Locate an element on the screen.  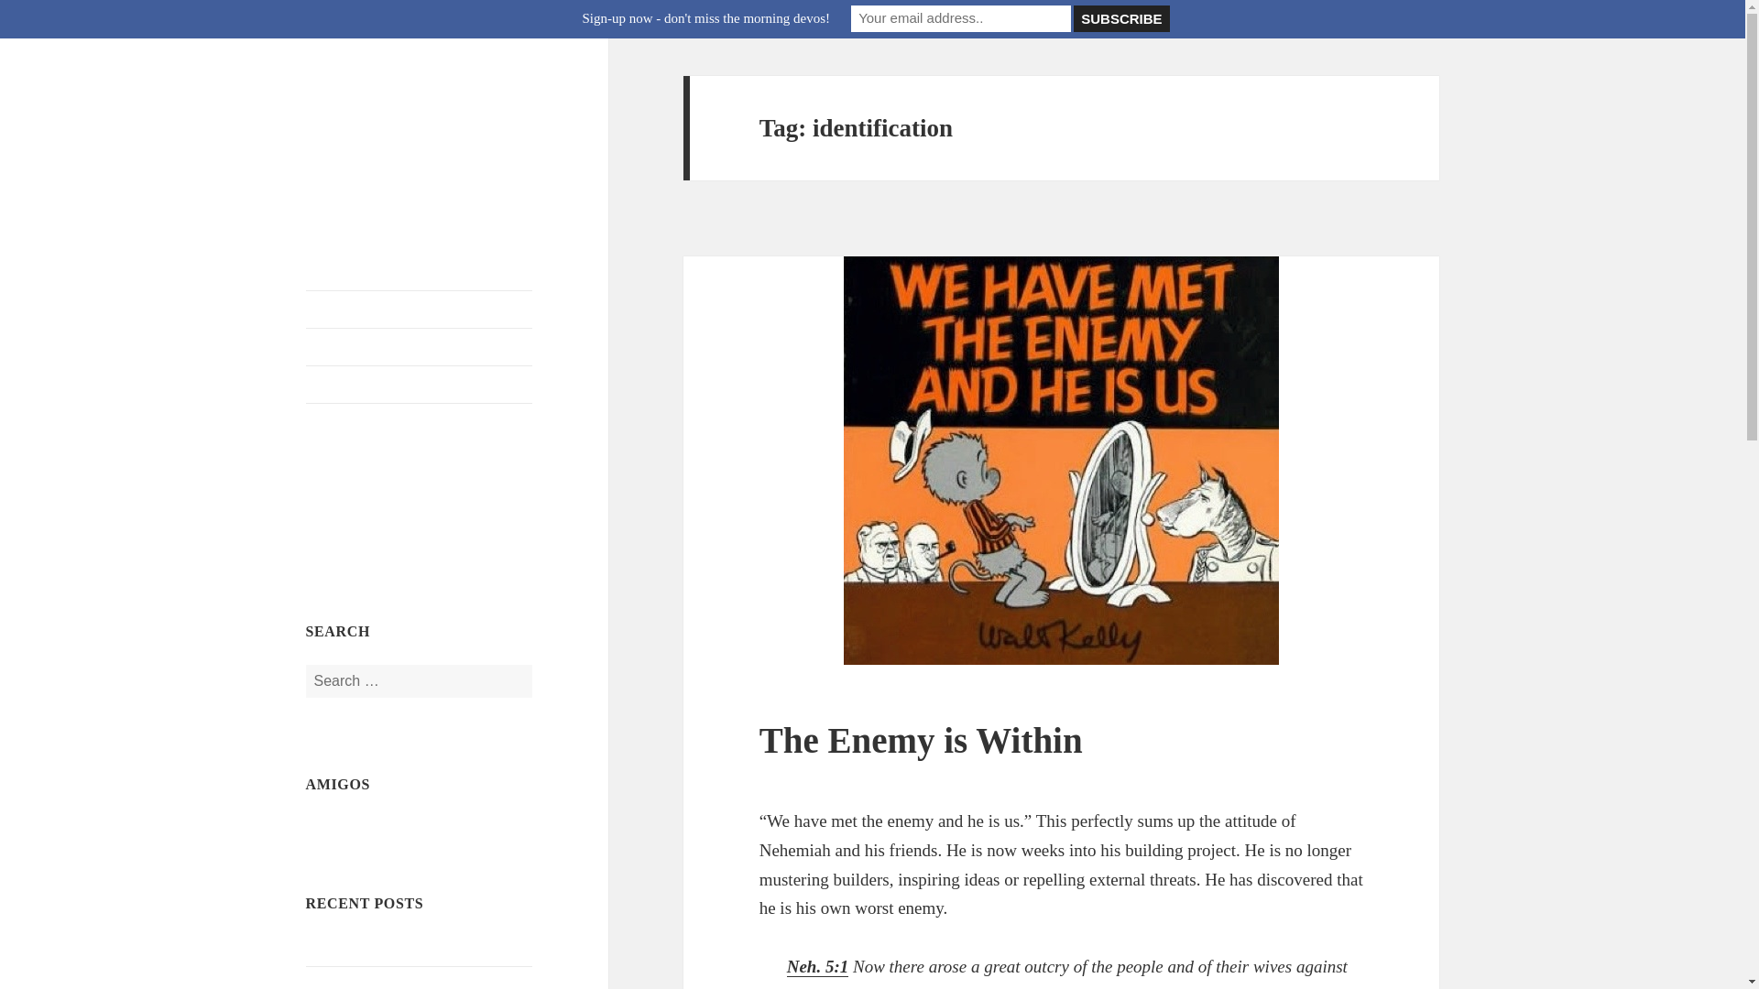
Linked In is located at coordinates (508, 502).